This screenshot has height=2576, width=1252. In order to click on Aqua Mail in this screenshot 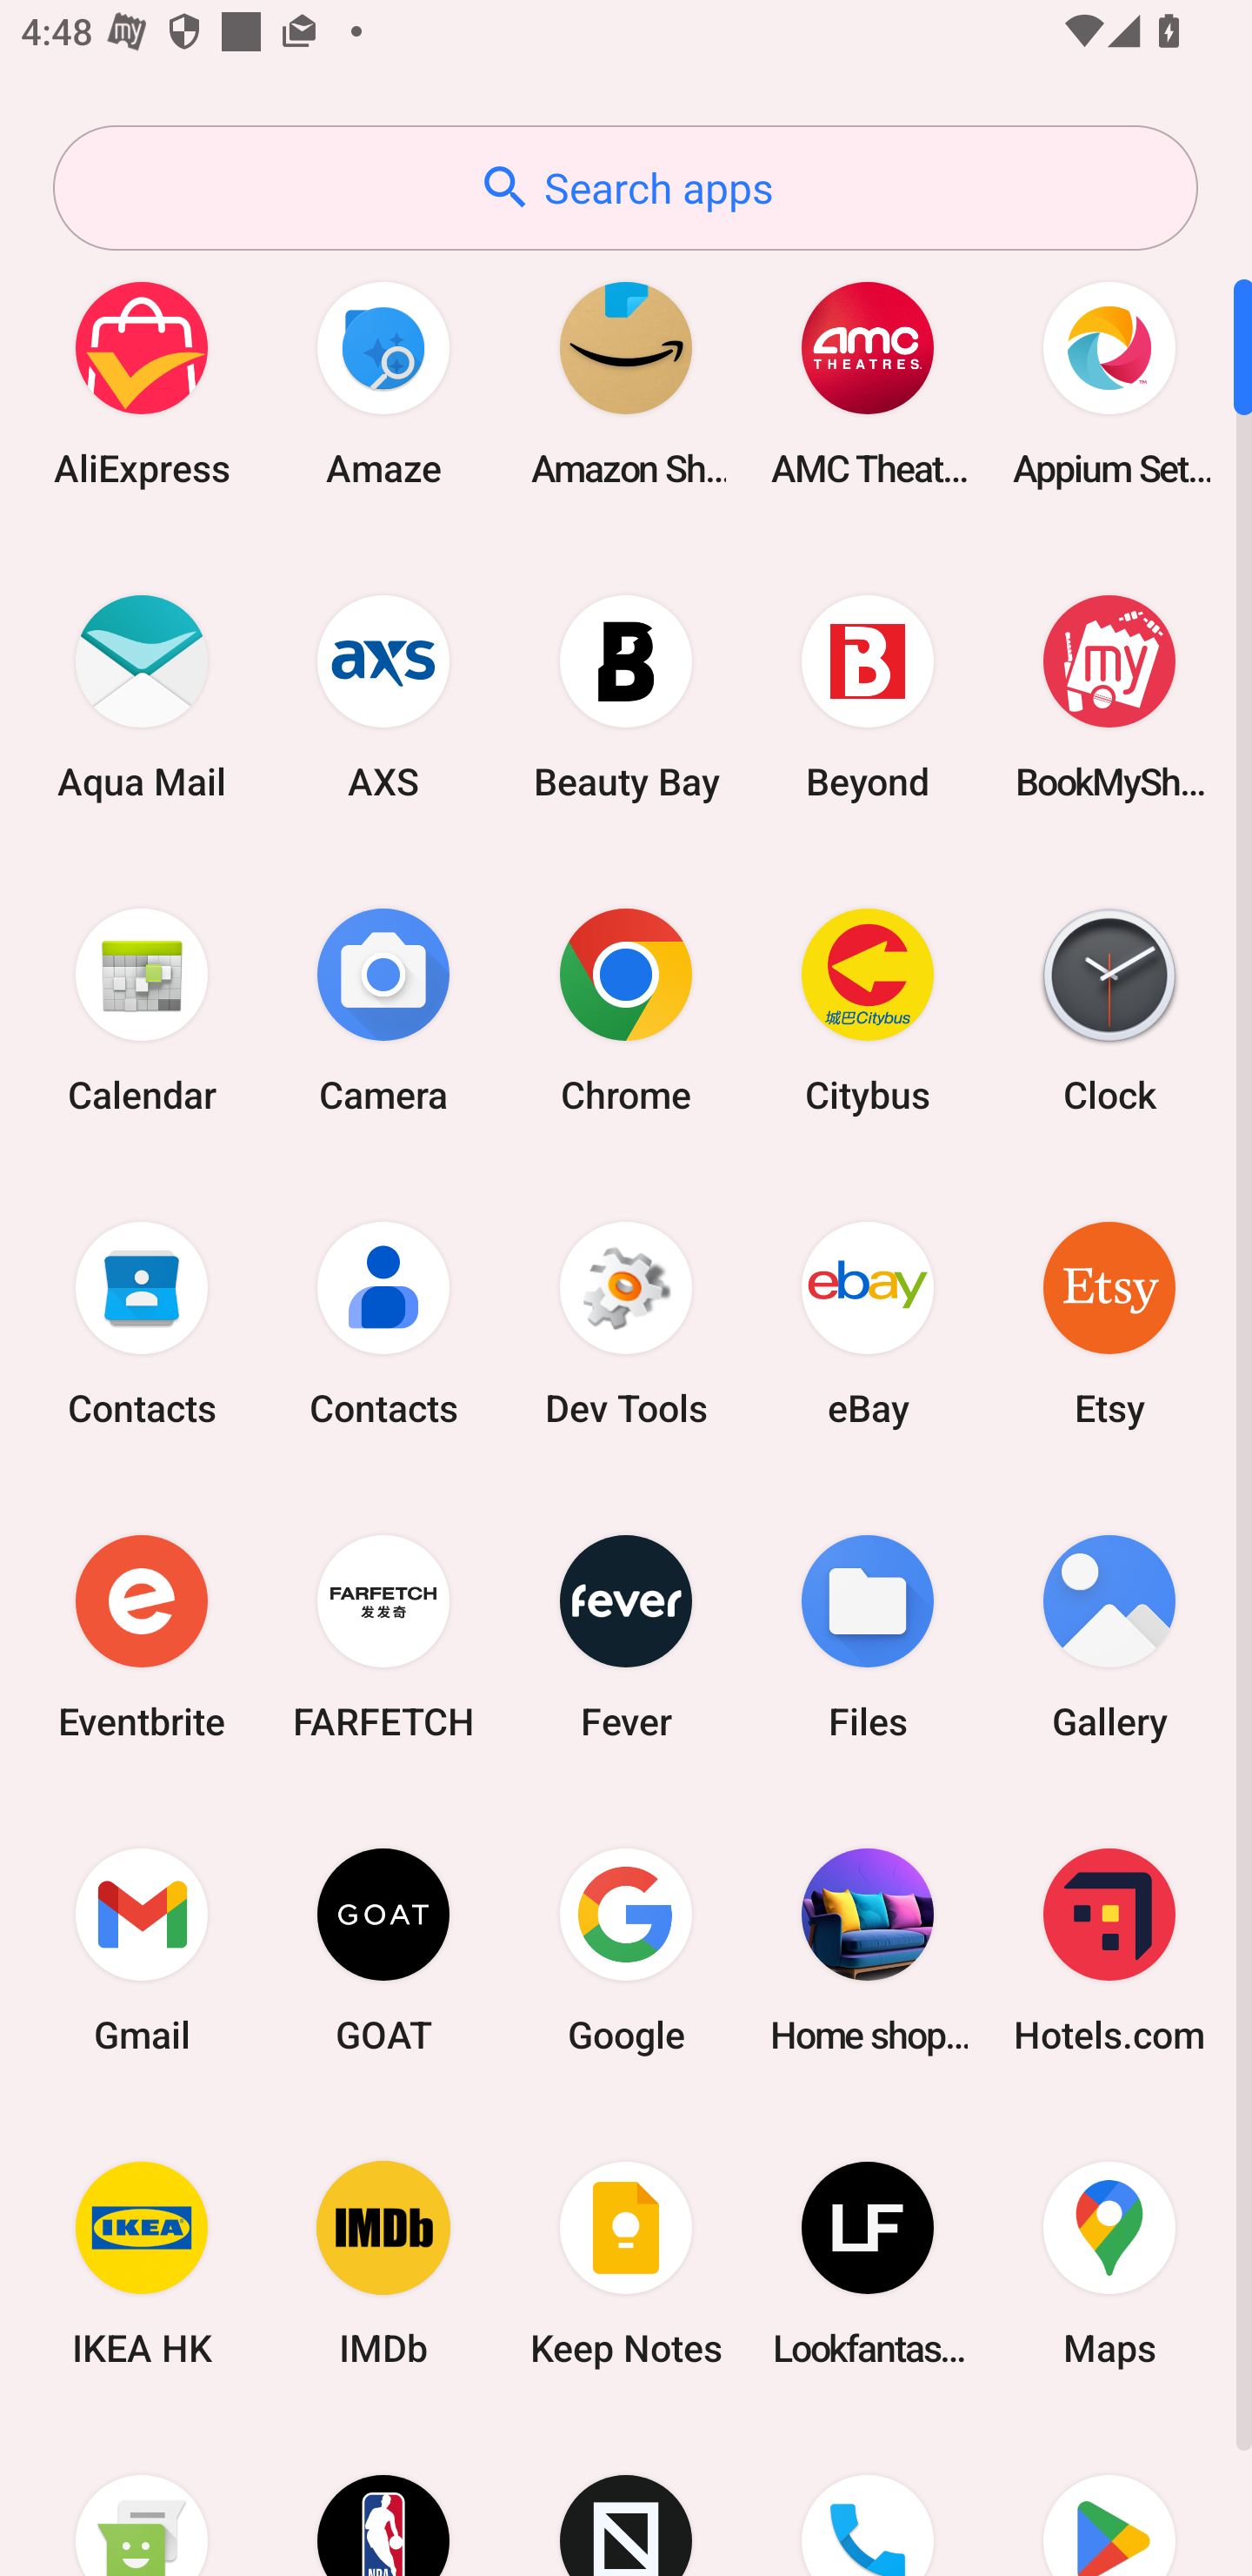, I will do `click(142, 696)`.